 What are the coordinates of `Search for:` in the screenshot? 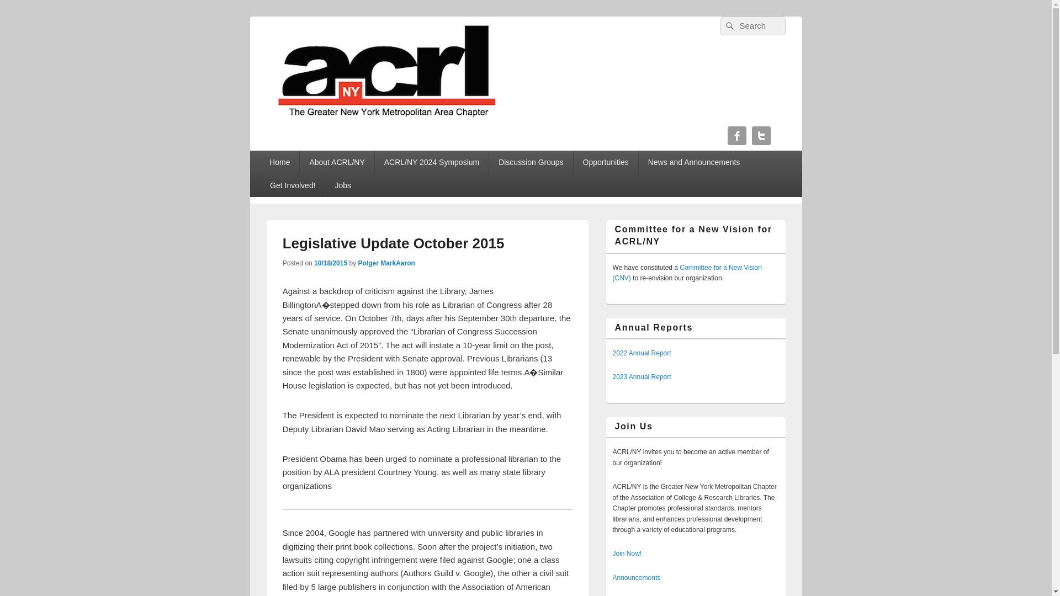 It's located at (752, 25).